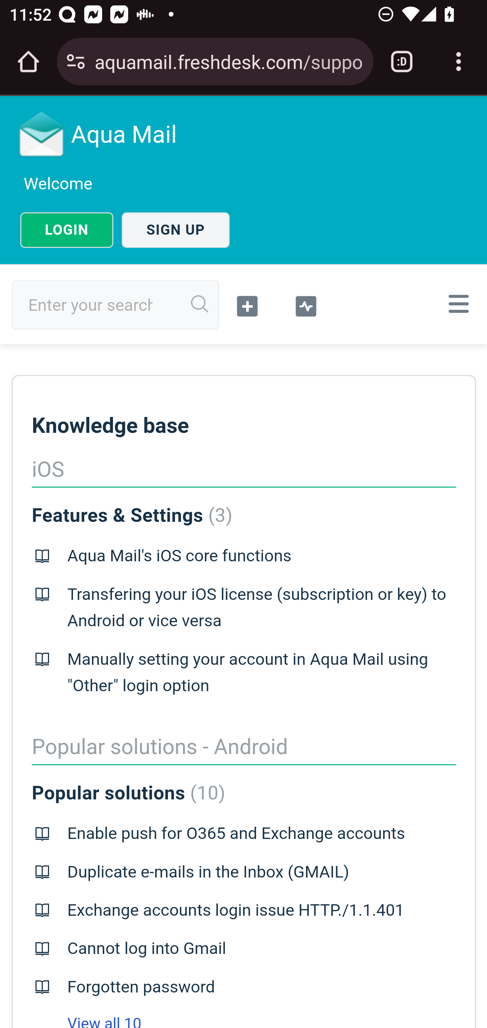  Describe the element at coordinates (76, 62) in the screenshot. I see `Connection is secure` at that location.